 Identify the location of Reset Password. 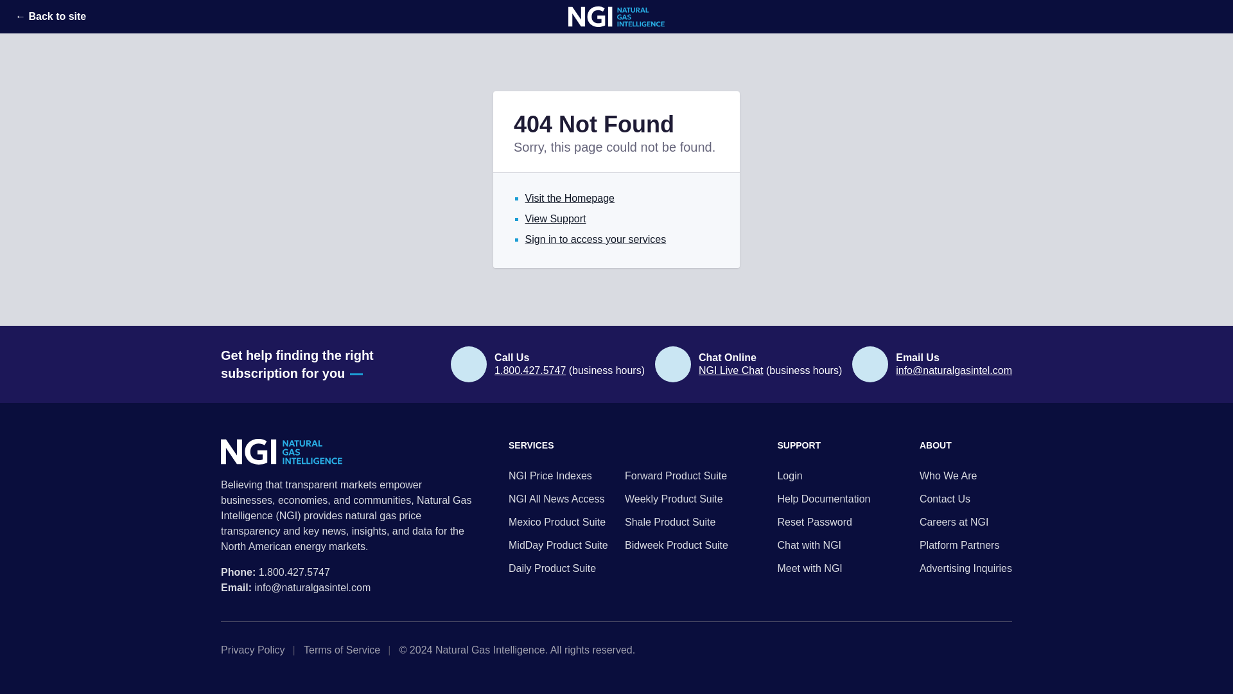
(823, 522).